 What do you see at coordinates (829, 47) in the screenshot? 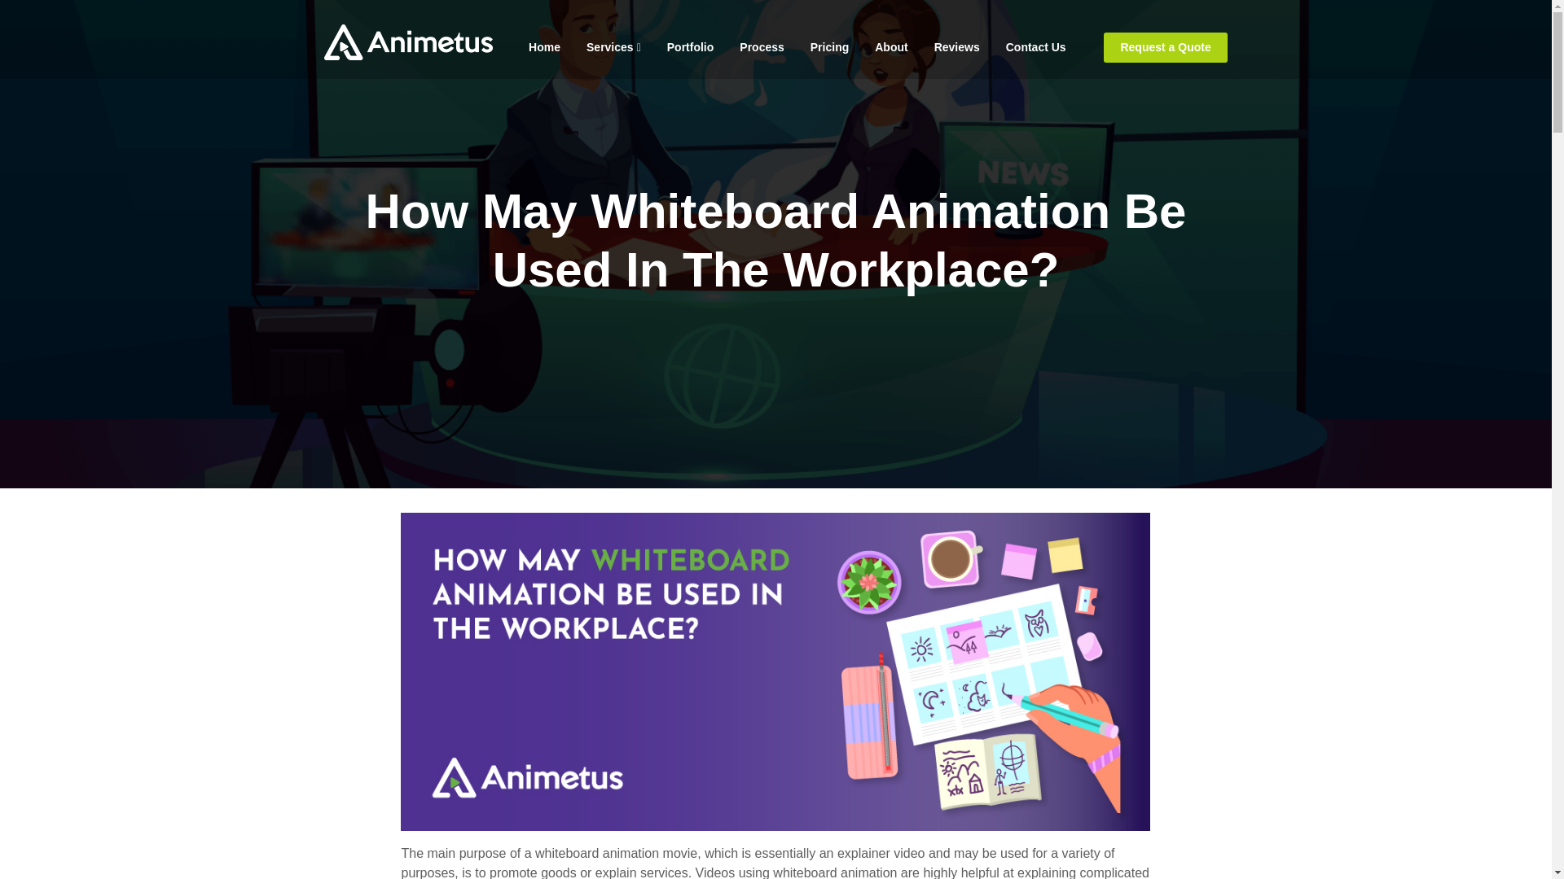
I see `Pricing` at bounding box center [829, 47].